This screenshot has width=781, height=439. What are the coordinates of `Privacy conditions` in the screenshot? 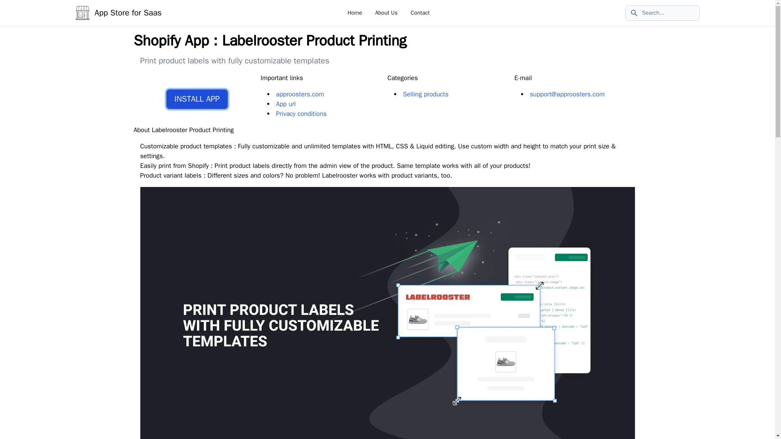 It's located at (301, 114).